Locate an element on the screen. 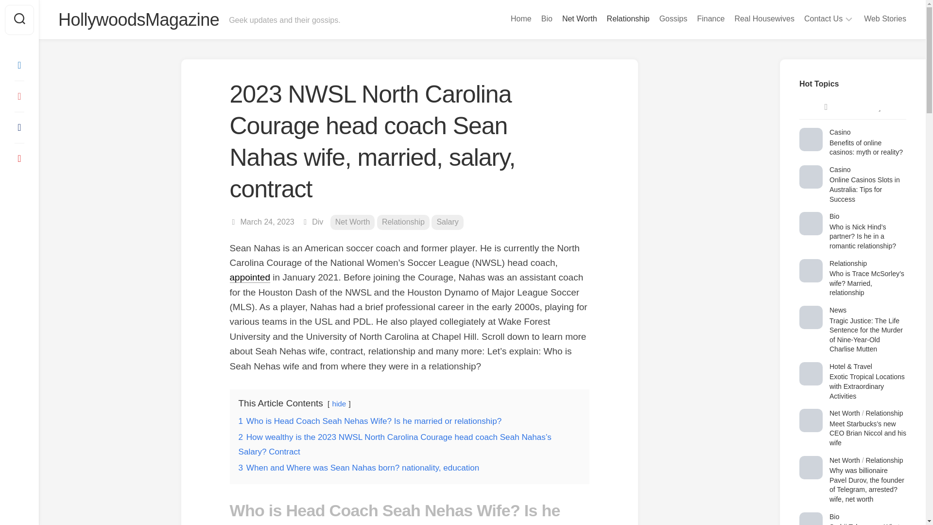  appointed is located at coordinates (249, 277).